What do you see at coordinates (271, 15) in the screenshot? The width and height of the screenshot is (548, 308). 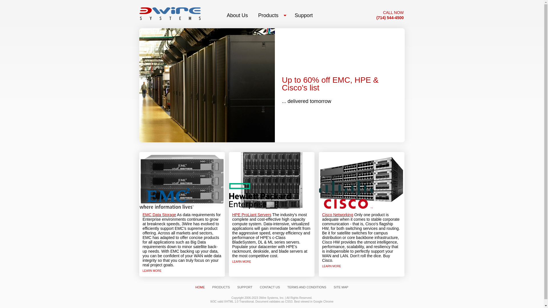 I see ` Products ` at bounding box center [271, 15].